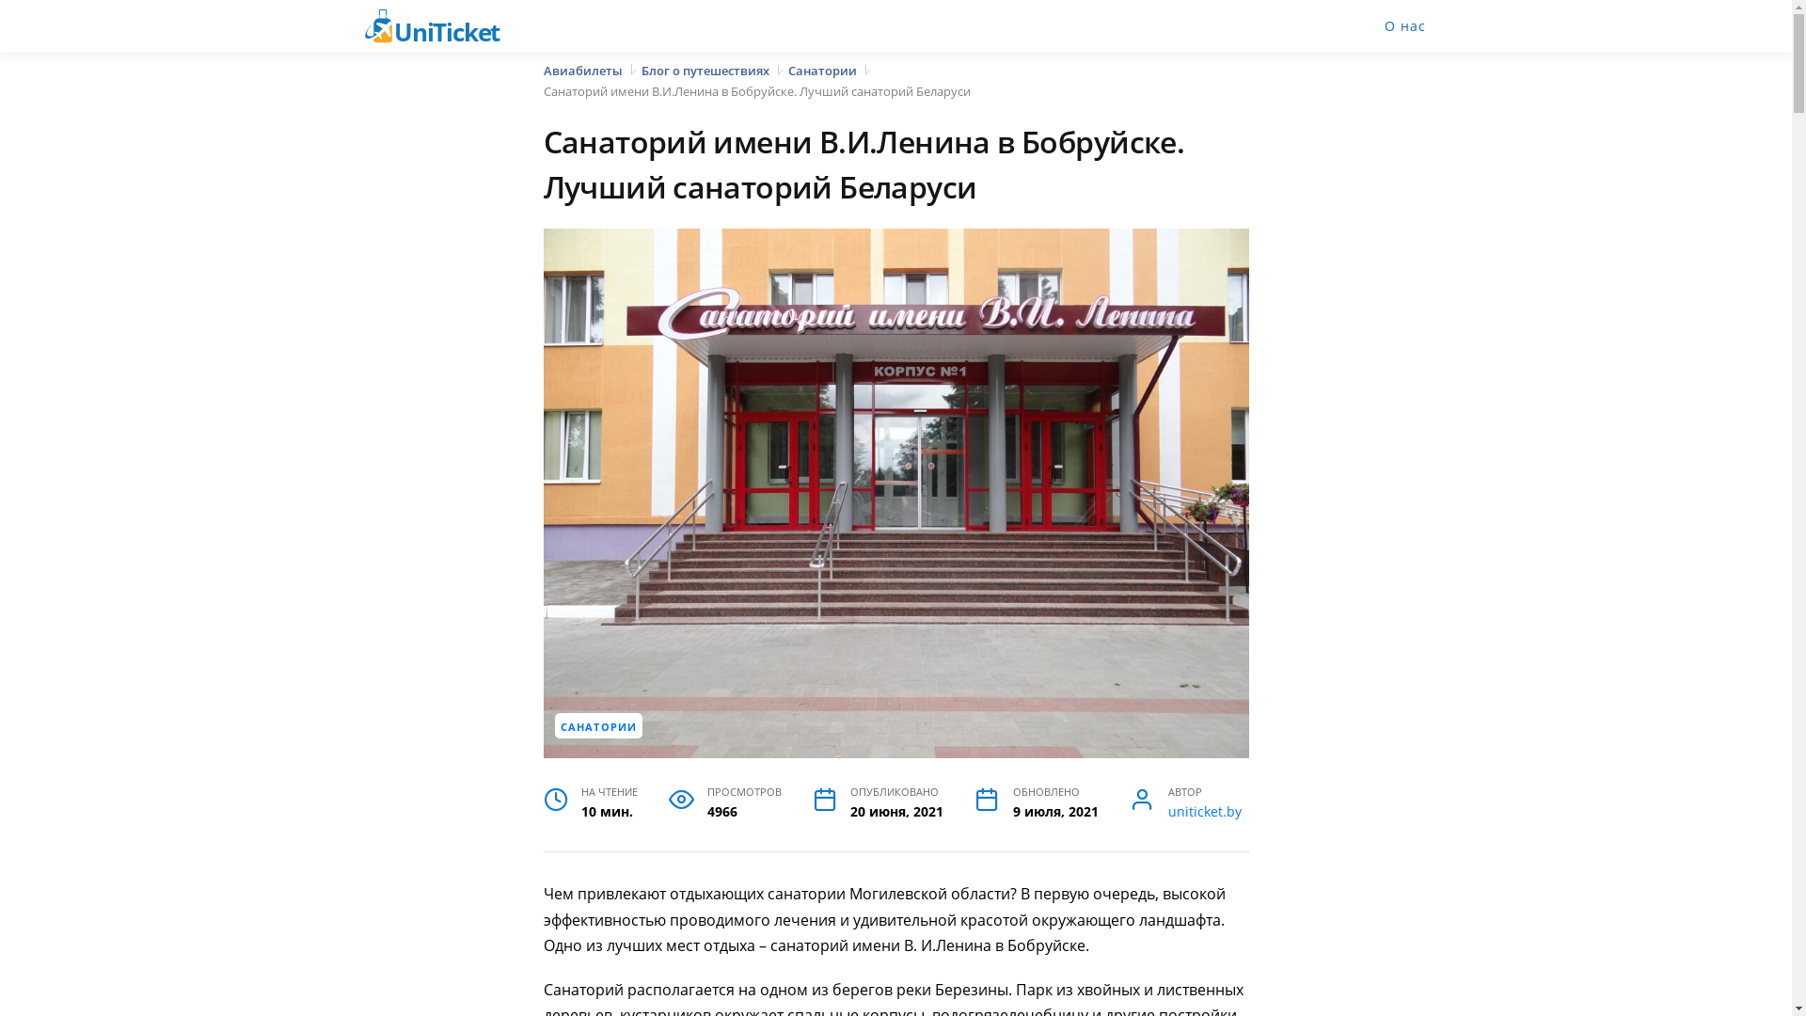  Describe the element at coordinates (1205, 812) in the screenshot. I see `uniticket.by` at that location.